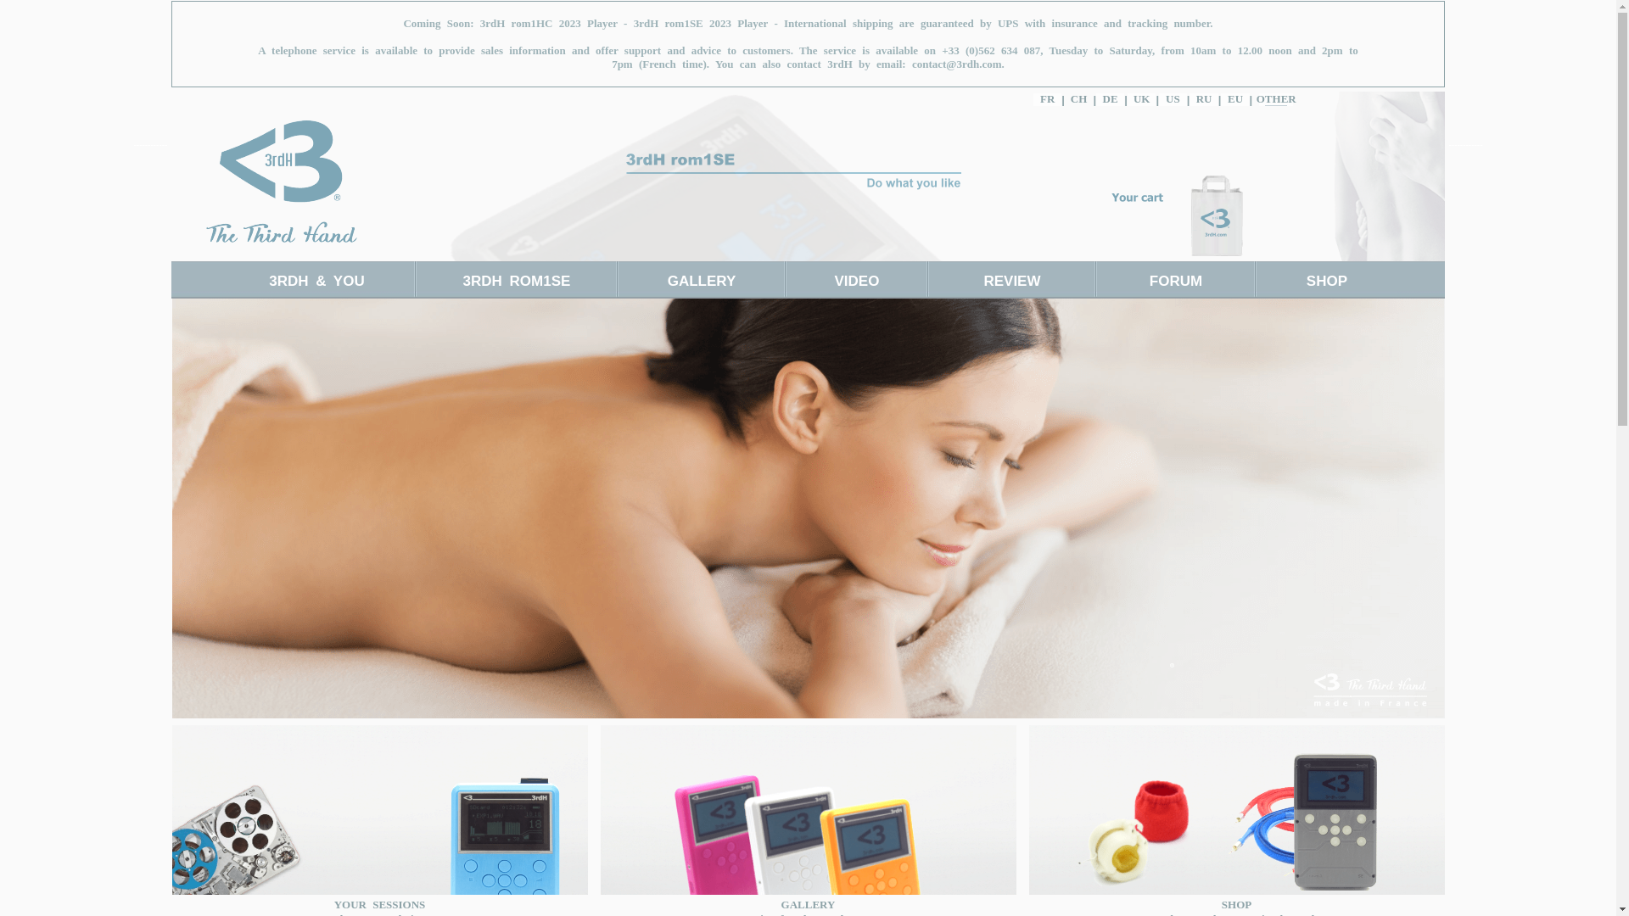 The height and width of the screenshot is (916, 1629). Describe the element at coordinates (857, 282) in the screenshot. I see `VIDEO` at that location.